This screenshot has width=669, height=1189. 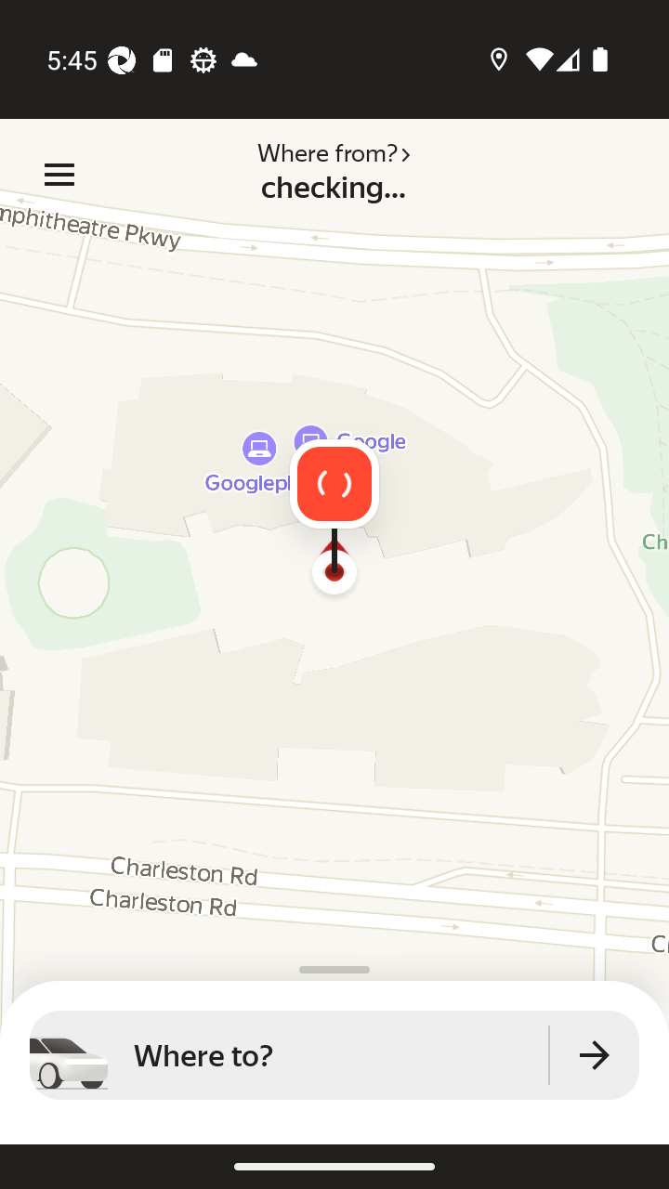 What do you see at coordinates (334, 1055) in the screenshot?
I see `Where to? Where to? To the choice of address` at bounding box center [334, 1055].